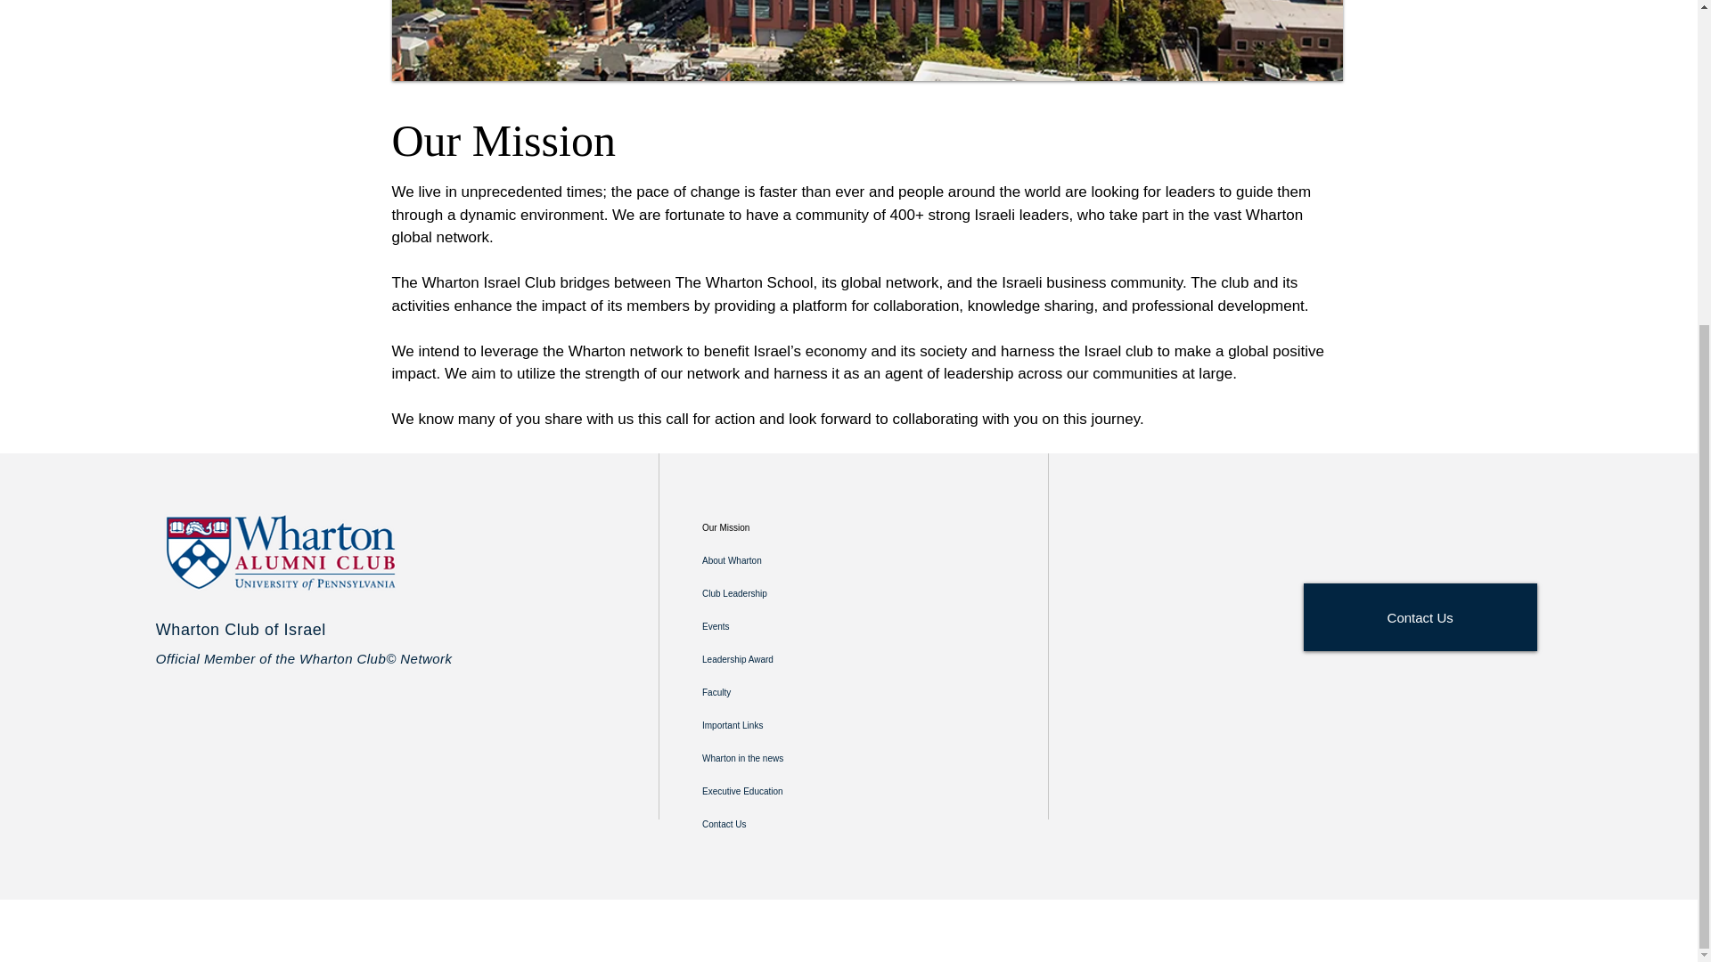  Describe the element at coordinates (787, 725) in the screenshot. I see `Important Links` at that location.